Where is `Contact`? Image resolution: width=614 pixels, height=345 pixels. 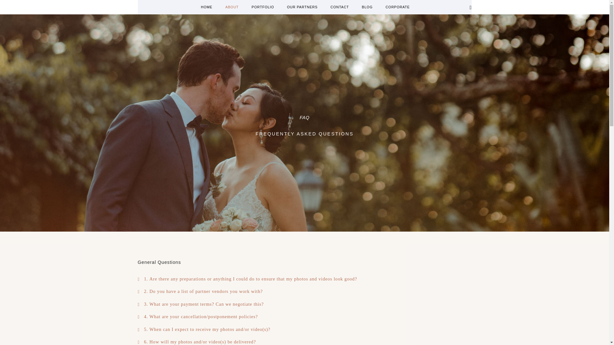 Contact is located at coordinates (377, 8).